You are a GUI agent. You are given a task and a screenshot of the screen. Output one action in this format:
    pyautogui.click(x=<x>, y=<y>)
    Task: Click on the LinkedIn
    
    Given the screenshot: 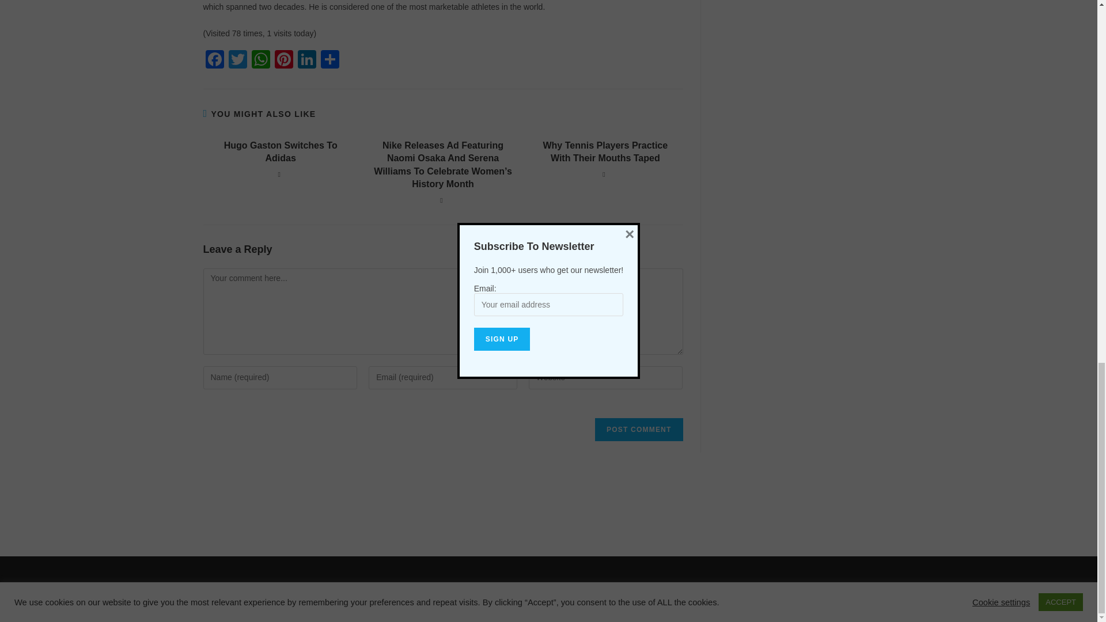 What is the action you would take?
    pyautogui.click(x=306, y=61)
    